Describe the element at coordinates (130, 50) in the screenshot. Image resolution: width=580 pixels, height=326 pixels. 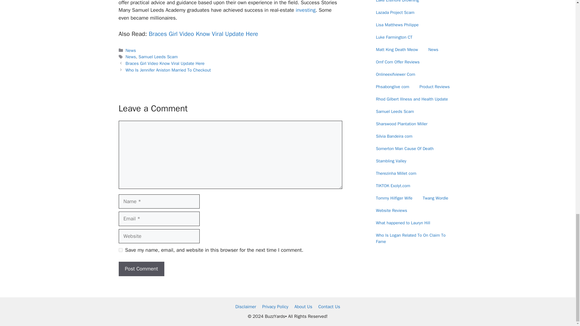
I see `News` at that location.